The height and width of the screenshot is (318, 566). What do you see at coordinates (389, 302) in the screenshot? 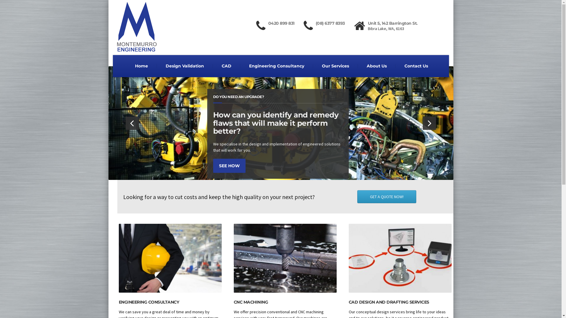
I see `CAD DESIGN AND DRAFTING SERVICES` at bounding box center [389, 302].